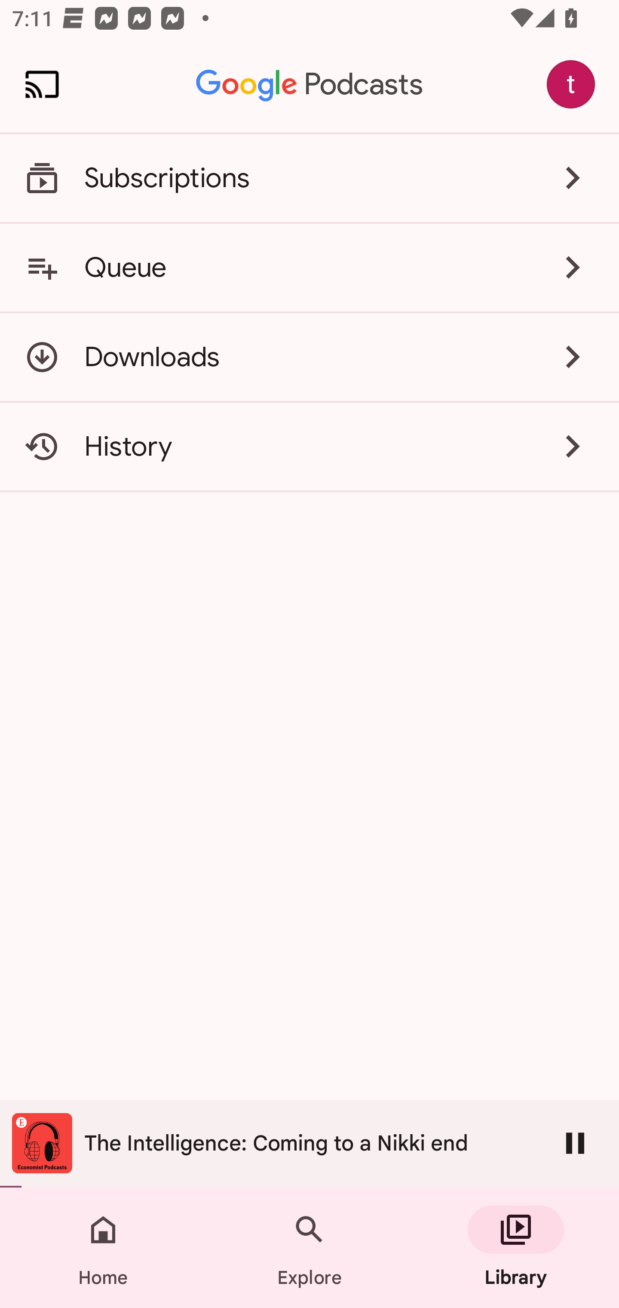 Image resolution: width=619 pixels, height=1308 pixels. What do you see at coordinates (575, 1143) in the screenshot?
I see `Pause` at bounding box center [575, 1143].